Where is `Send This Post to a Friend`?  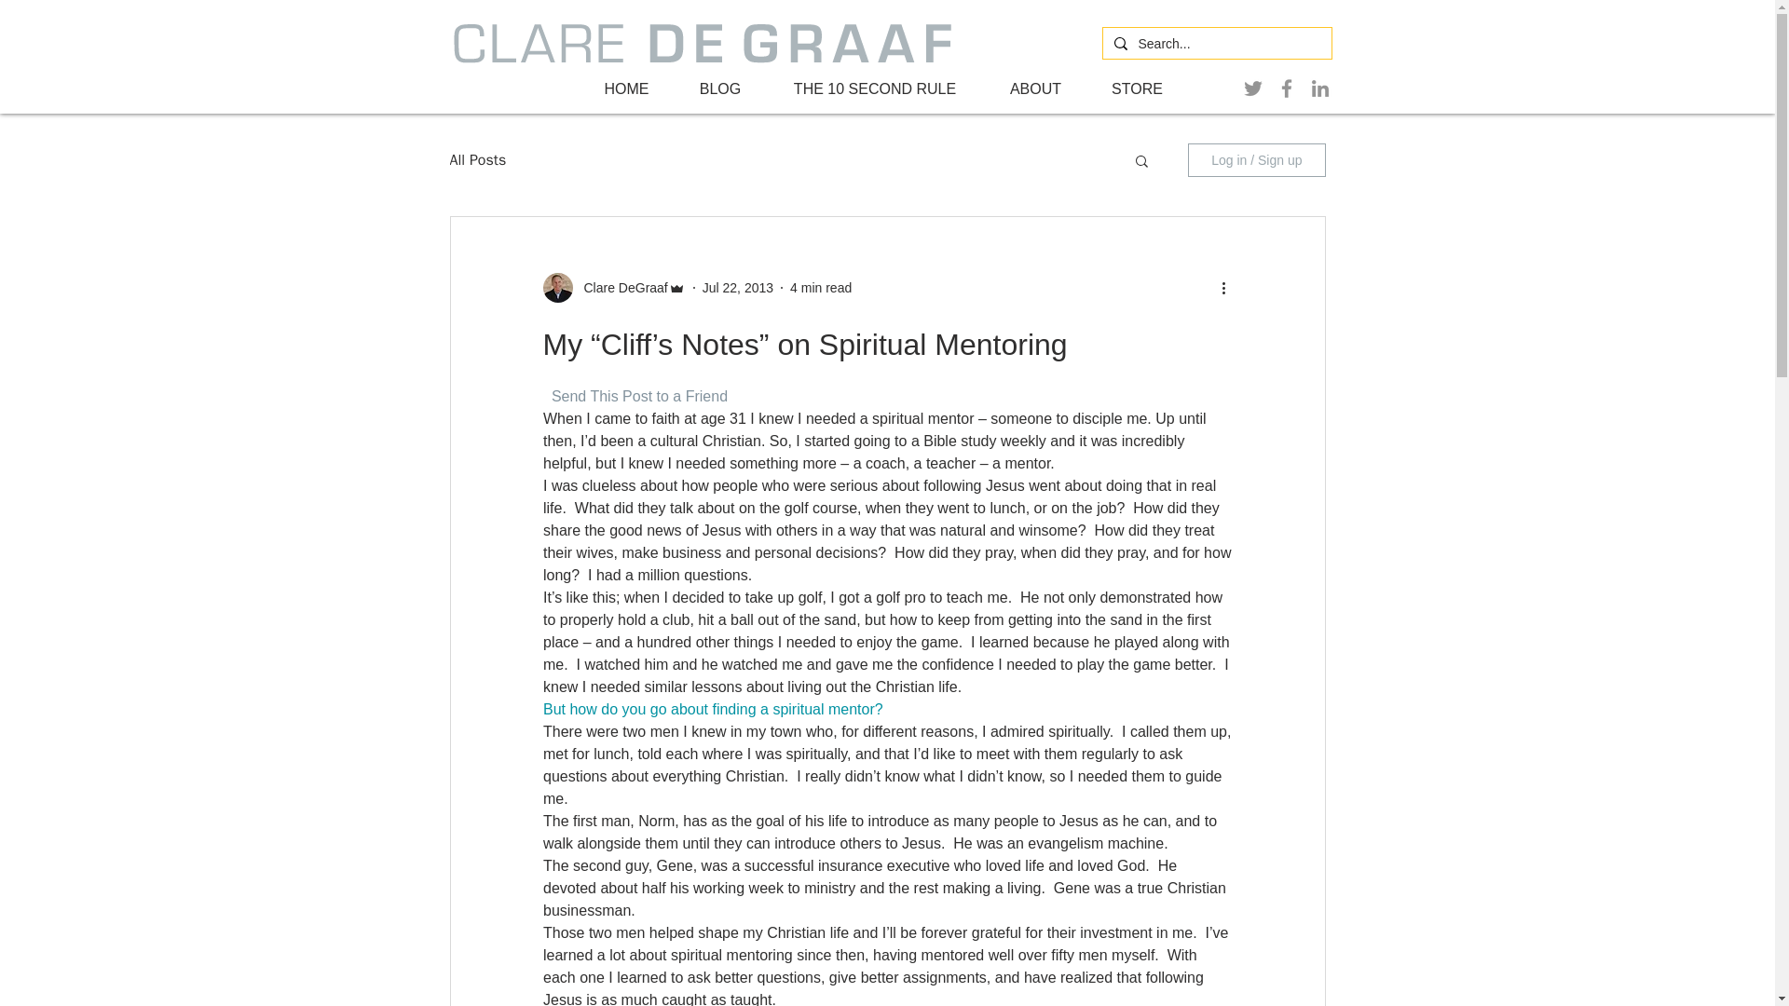 Send This Post to a Friend is located at coordinates (638, 396).